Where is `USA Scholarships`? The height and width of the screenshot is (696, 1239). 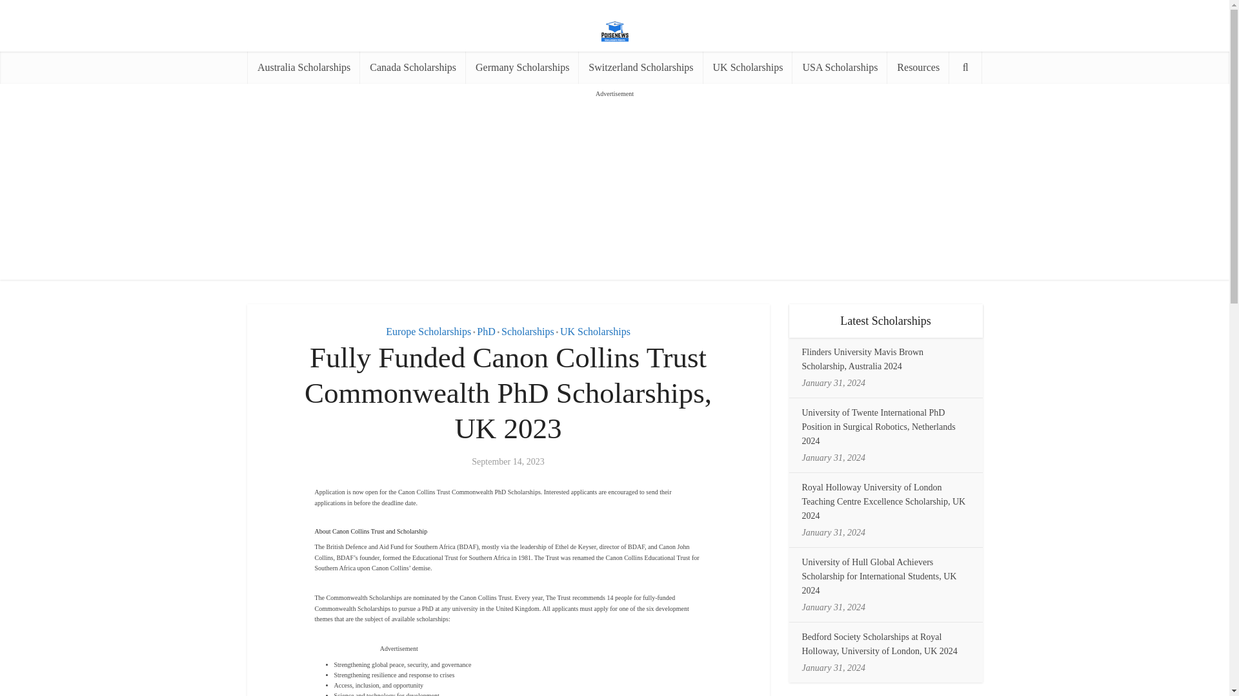
USA Scholarships is located at coordinates (840, 67).